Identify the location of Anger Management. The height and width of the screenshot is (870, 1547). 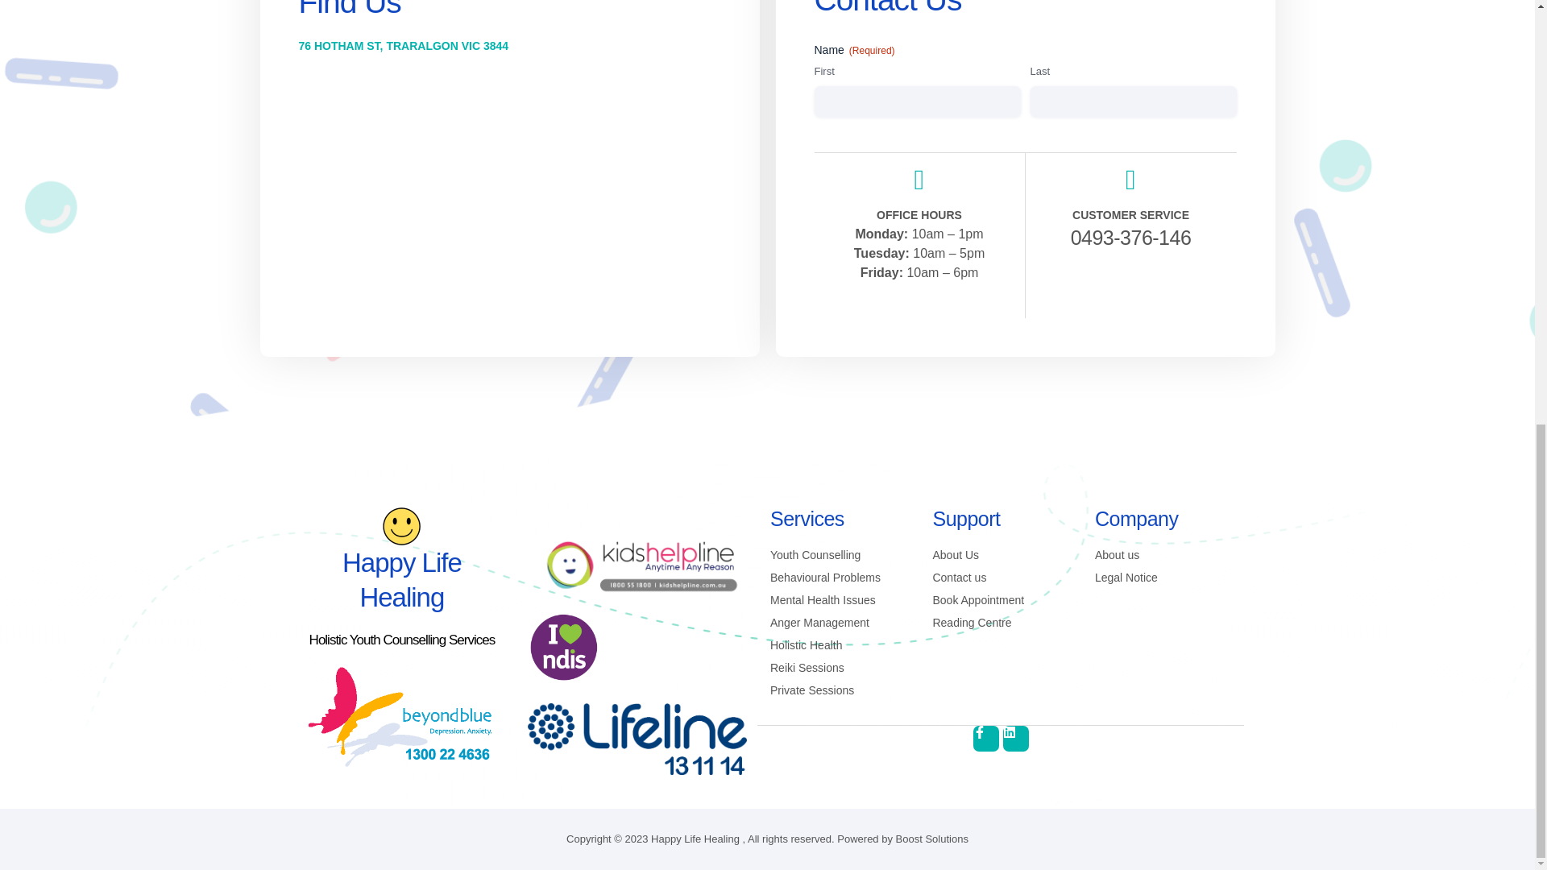
(838, 623).